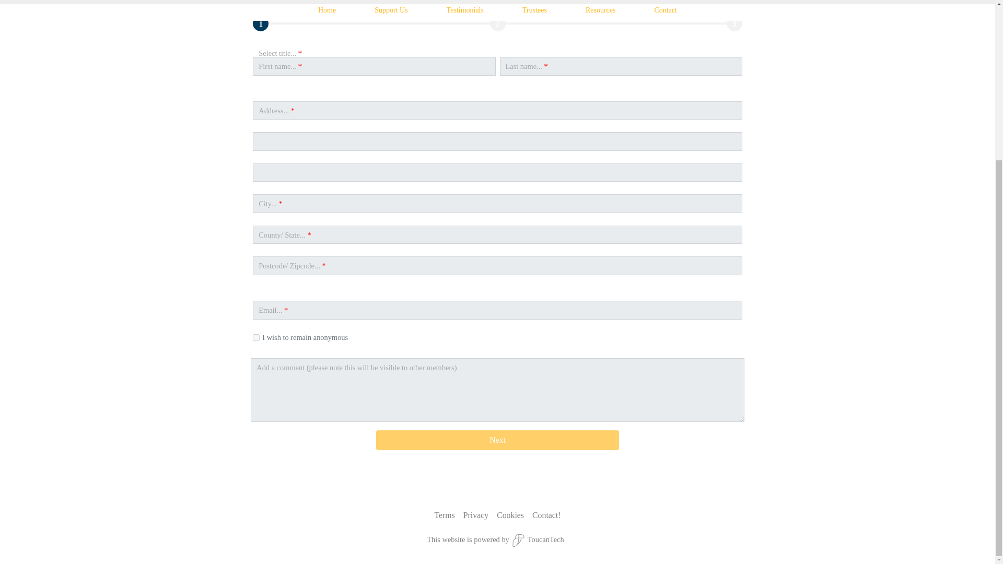  Describe the element at coordinates (256, 337) in the screenshot. I see `1` at that location.